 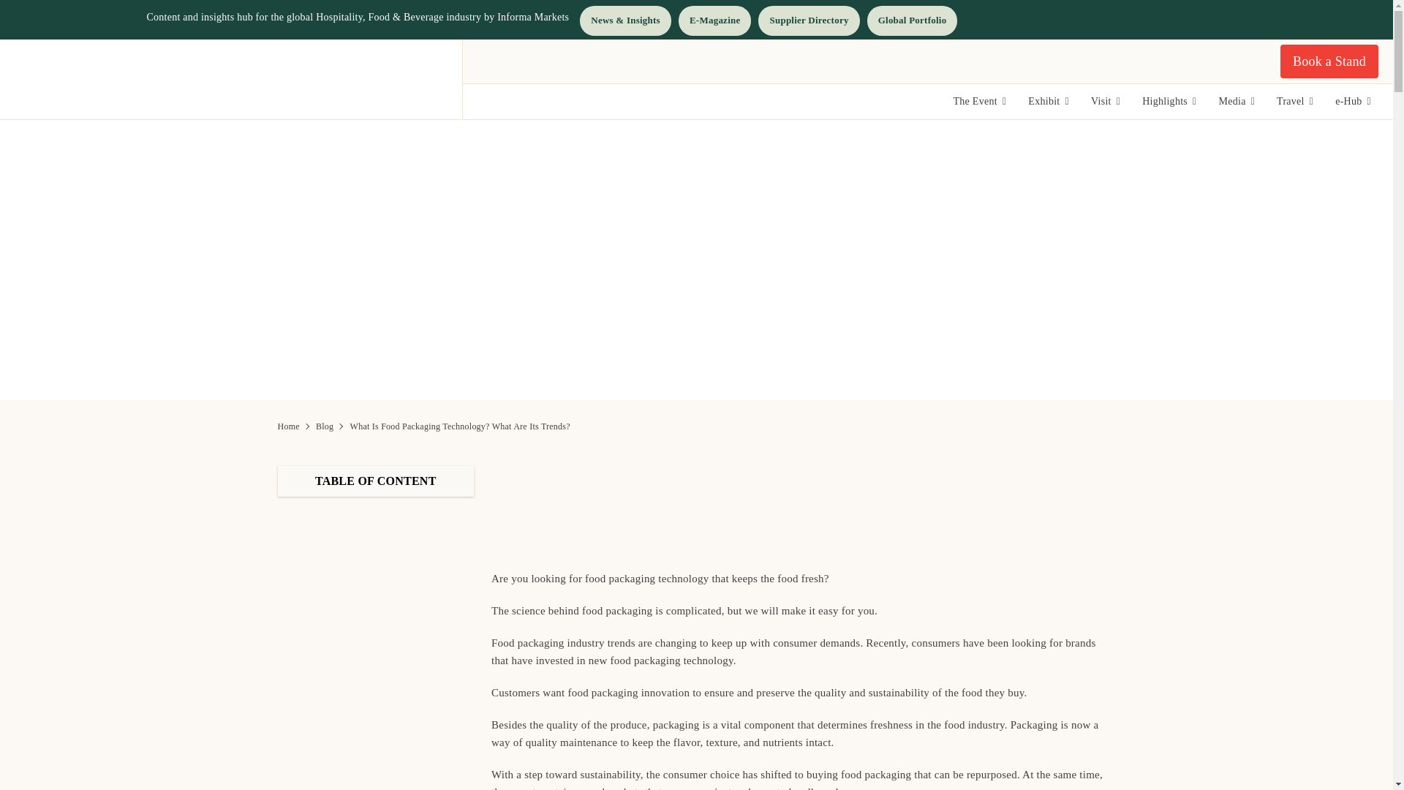 What do you see at coordinates (1106, 101) in the screenshot?
I see `Visit` at bounding box center [1106, 101].